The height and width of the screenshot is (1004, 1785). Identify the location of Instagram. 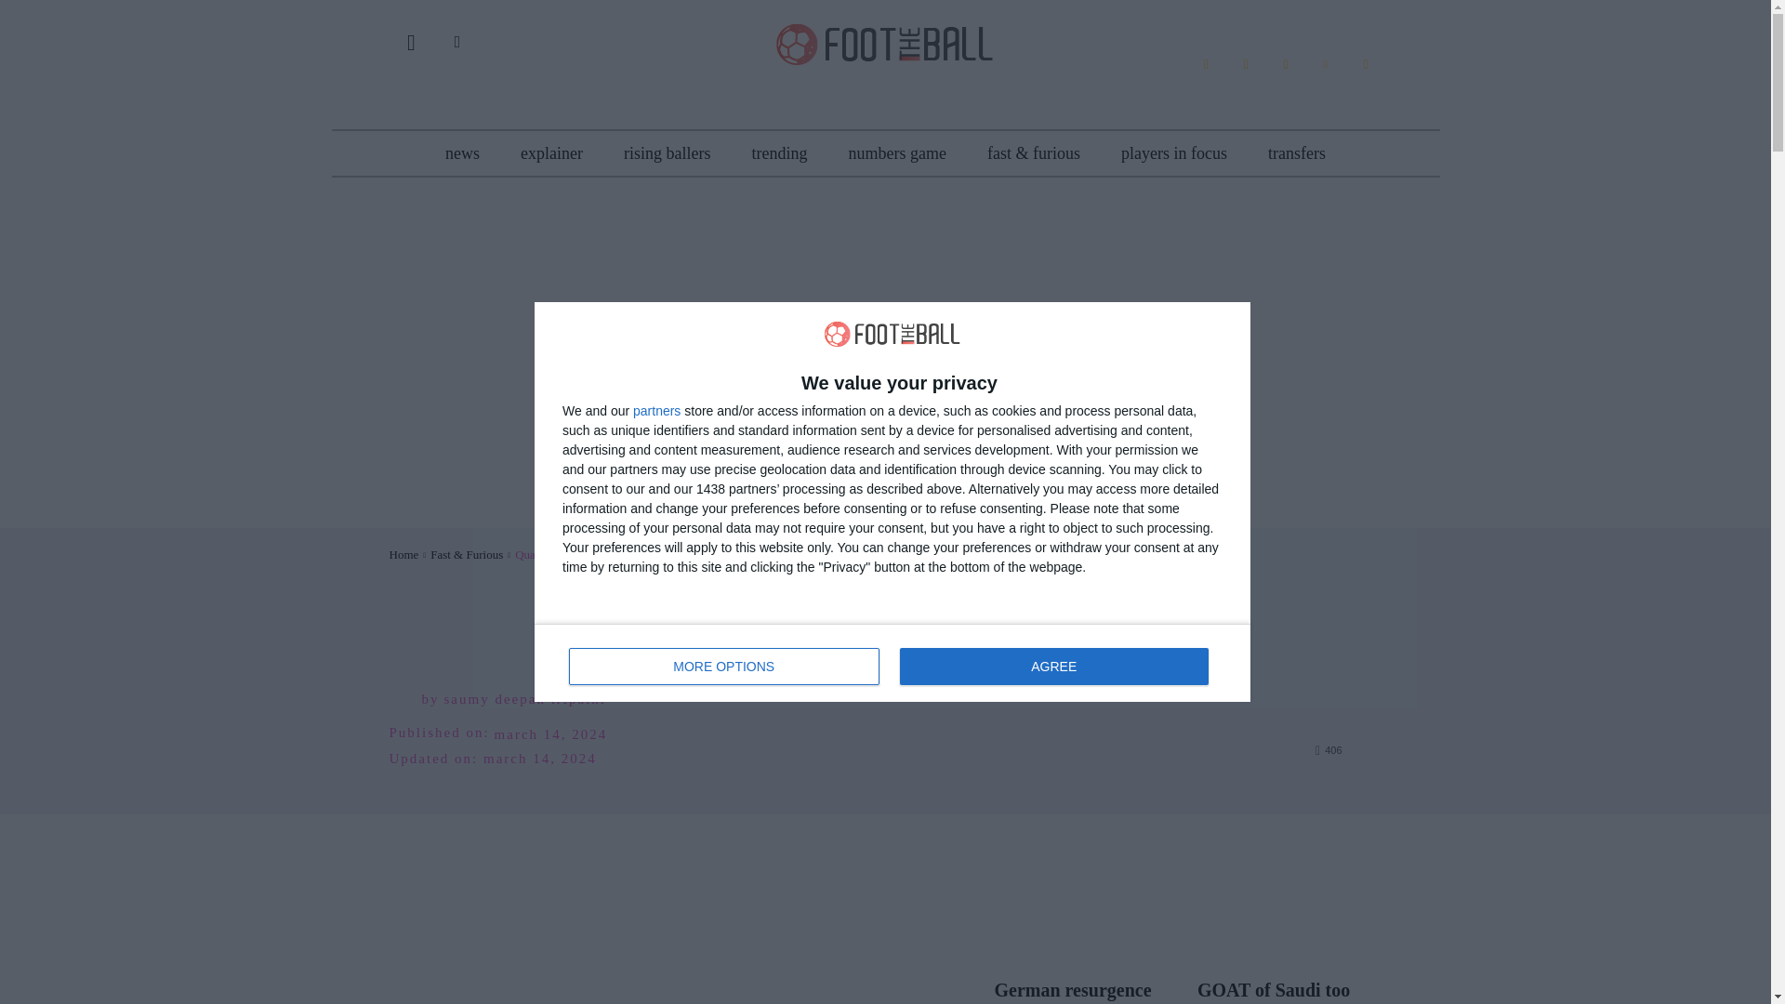
(1285, 64).